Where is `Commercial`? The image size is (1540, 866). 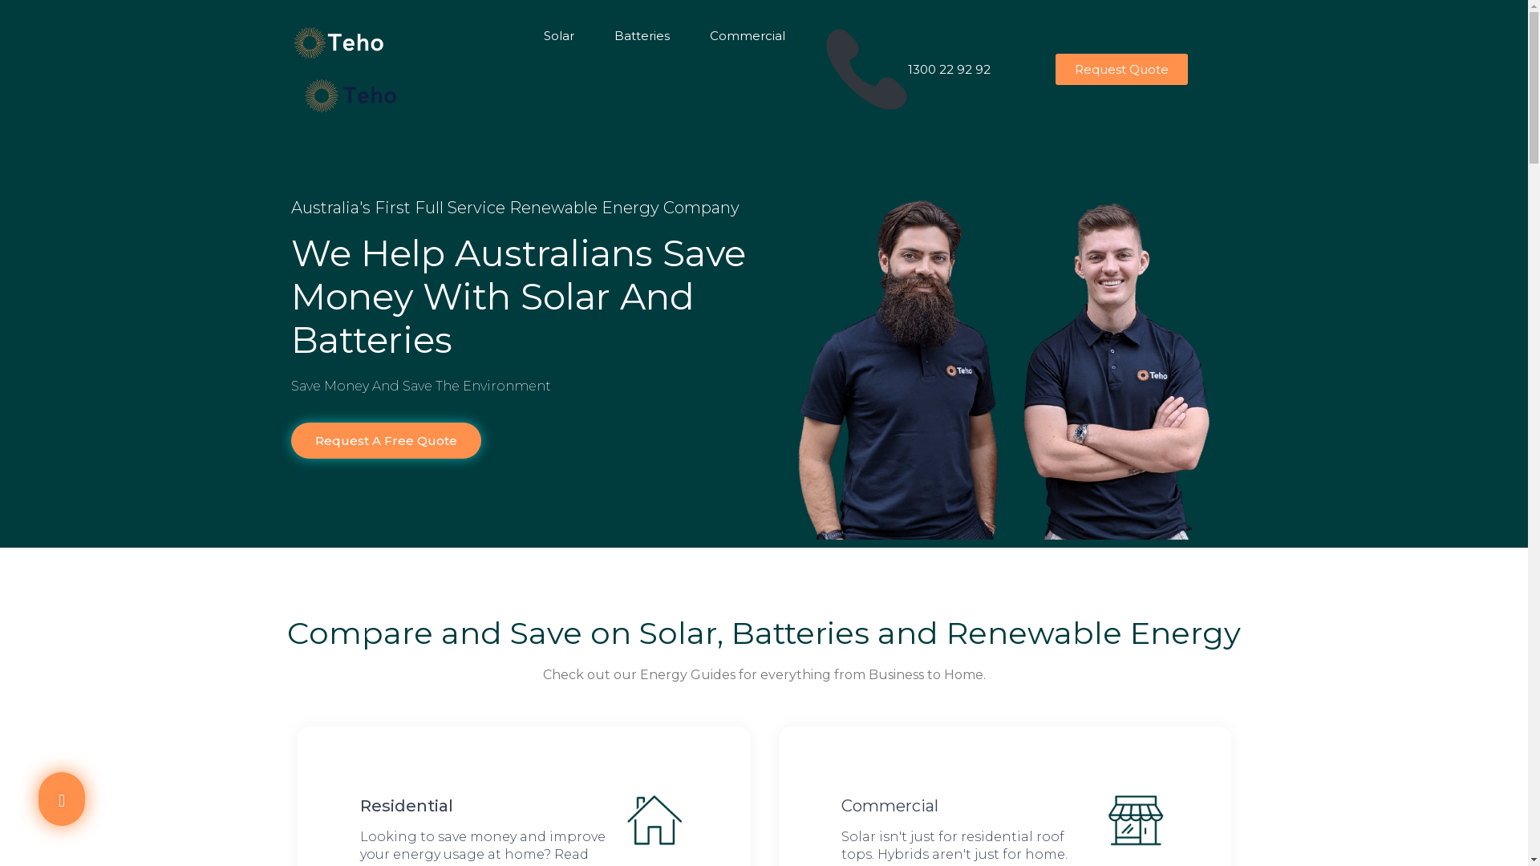
Commercial is located at coordinates (748, 36).